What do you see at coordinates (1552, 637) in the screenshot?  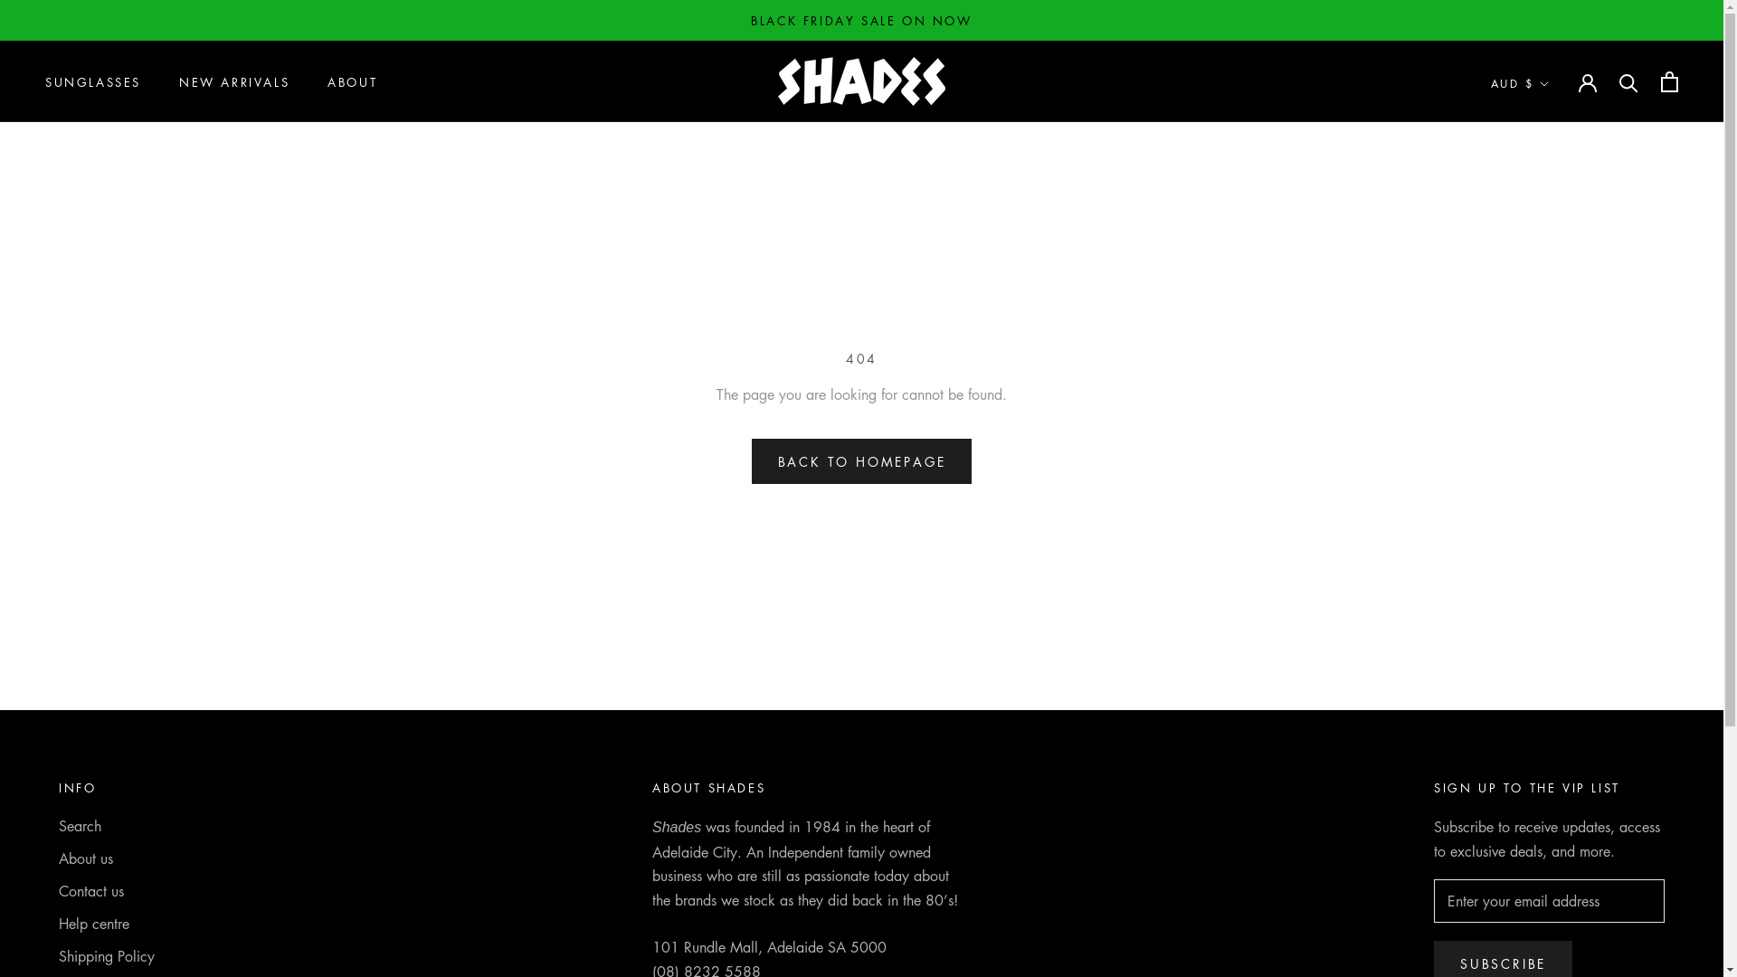 I see `CDF` at bounding box center [1552, 637].